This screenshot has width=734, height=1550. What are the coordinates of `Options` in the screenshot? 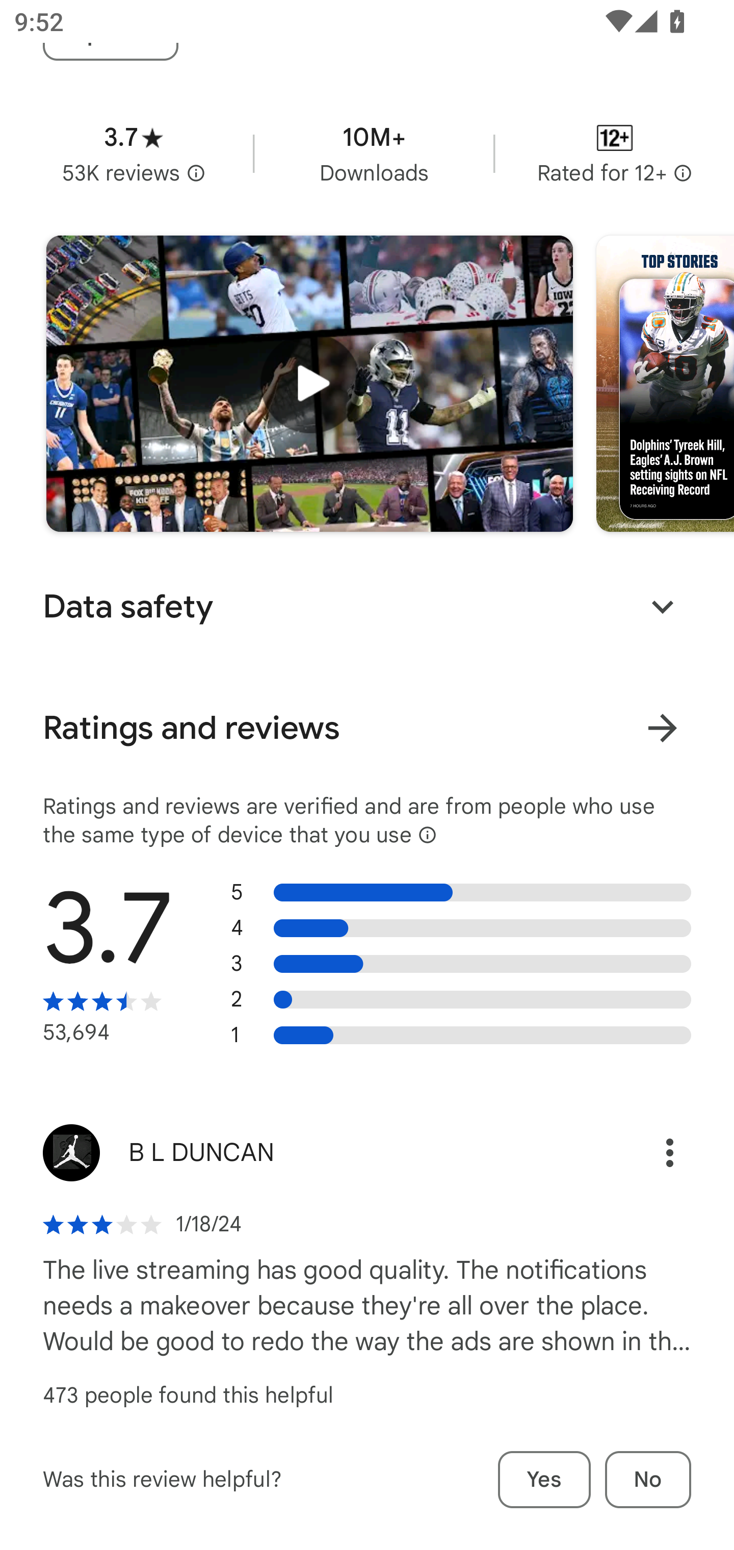 It's located at (648, 1152).